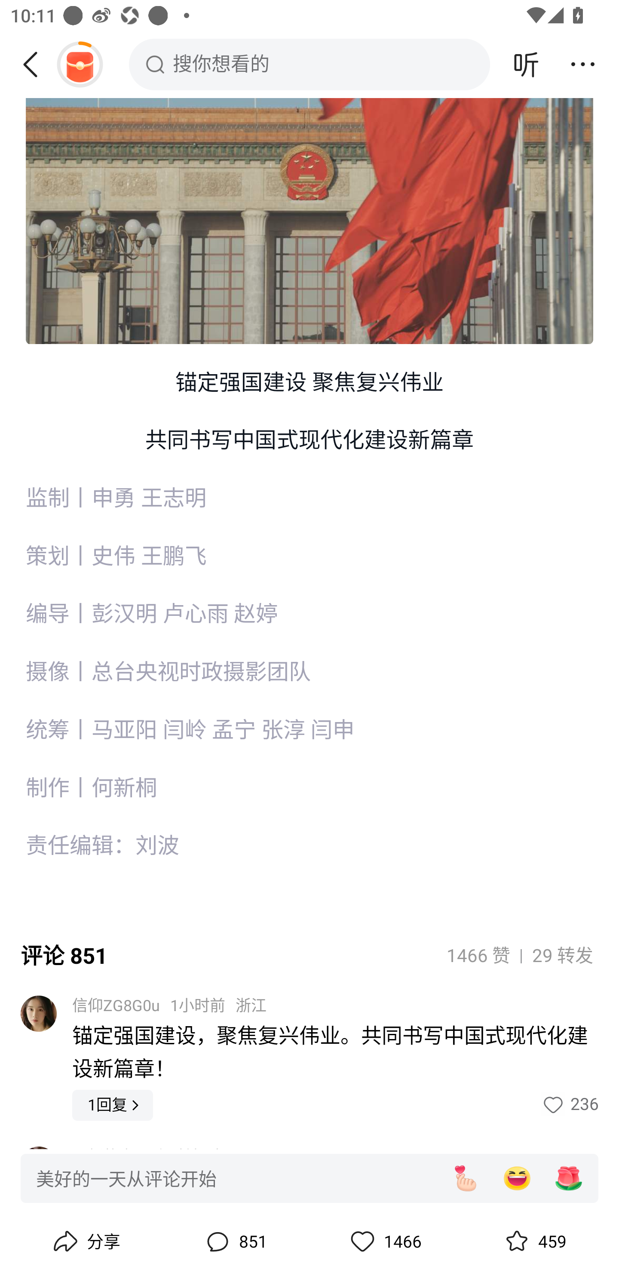 This screenshot has width=619, height=1273. What do you see at coordinates (36, 64) in the screenshot?
I see `返回` at bounding box center [36, 64].